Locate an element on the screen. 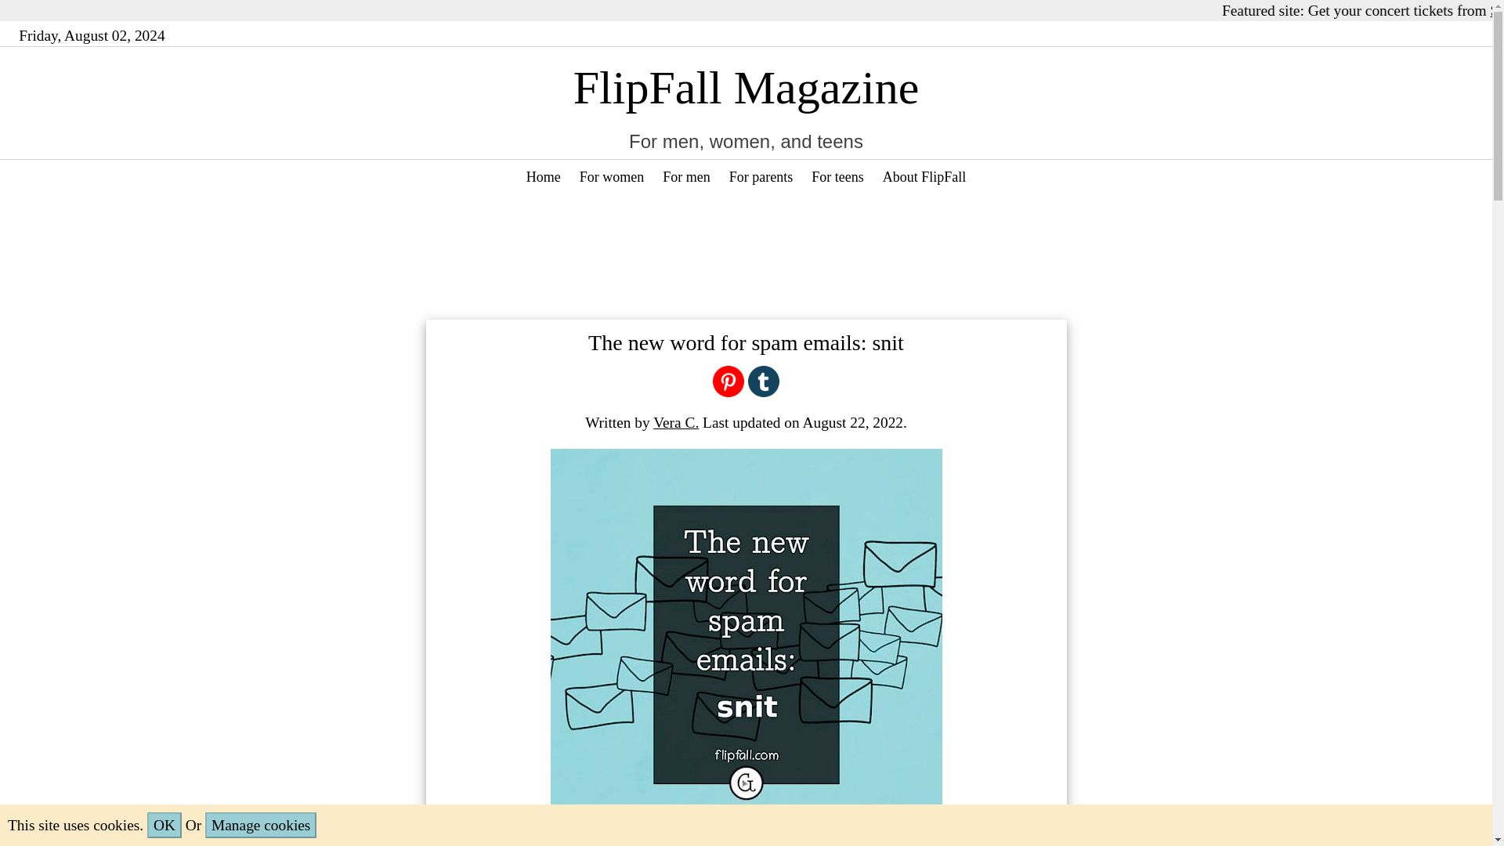 The height and width of the screenshot is (846, 1504). For women is located at coordinates (612, 177).